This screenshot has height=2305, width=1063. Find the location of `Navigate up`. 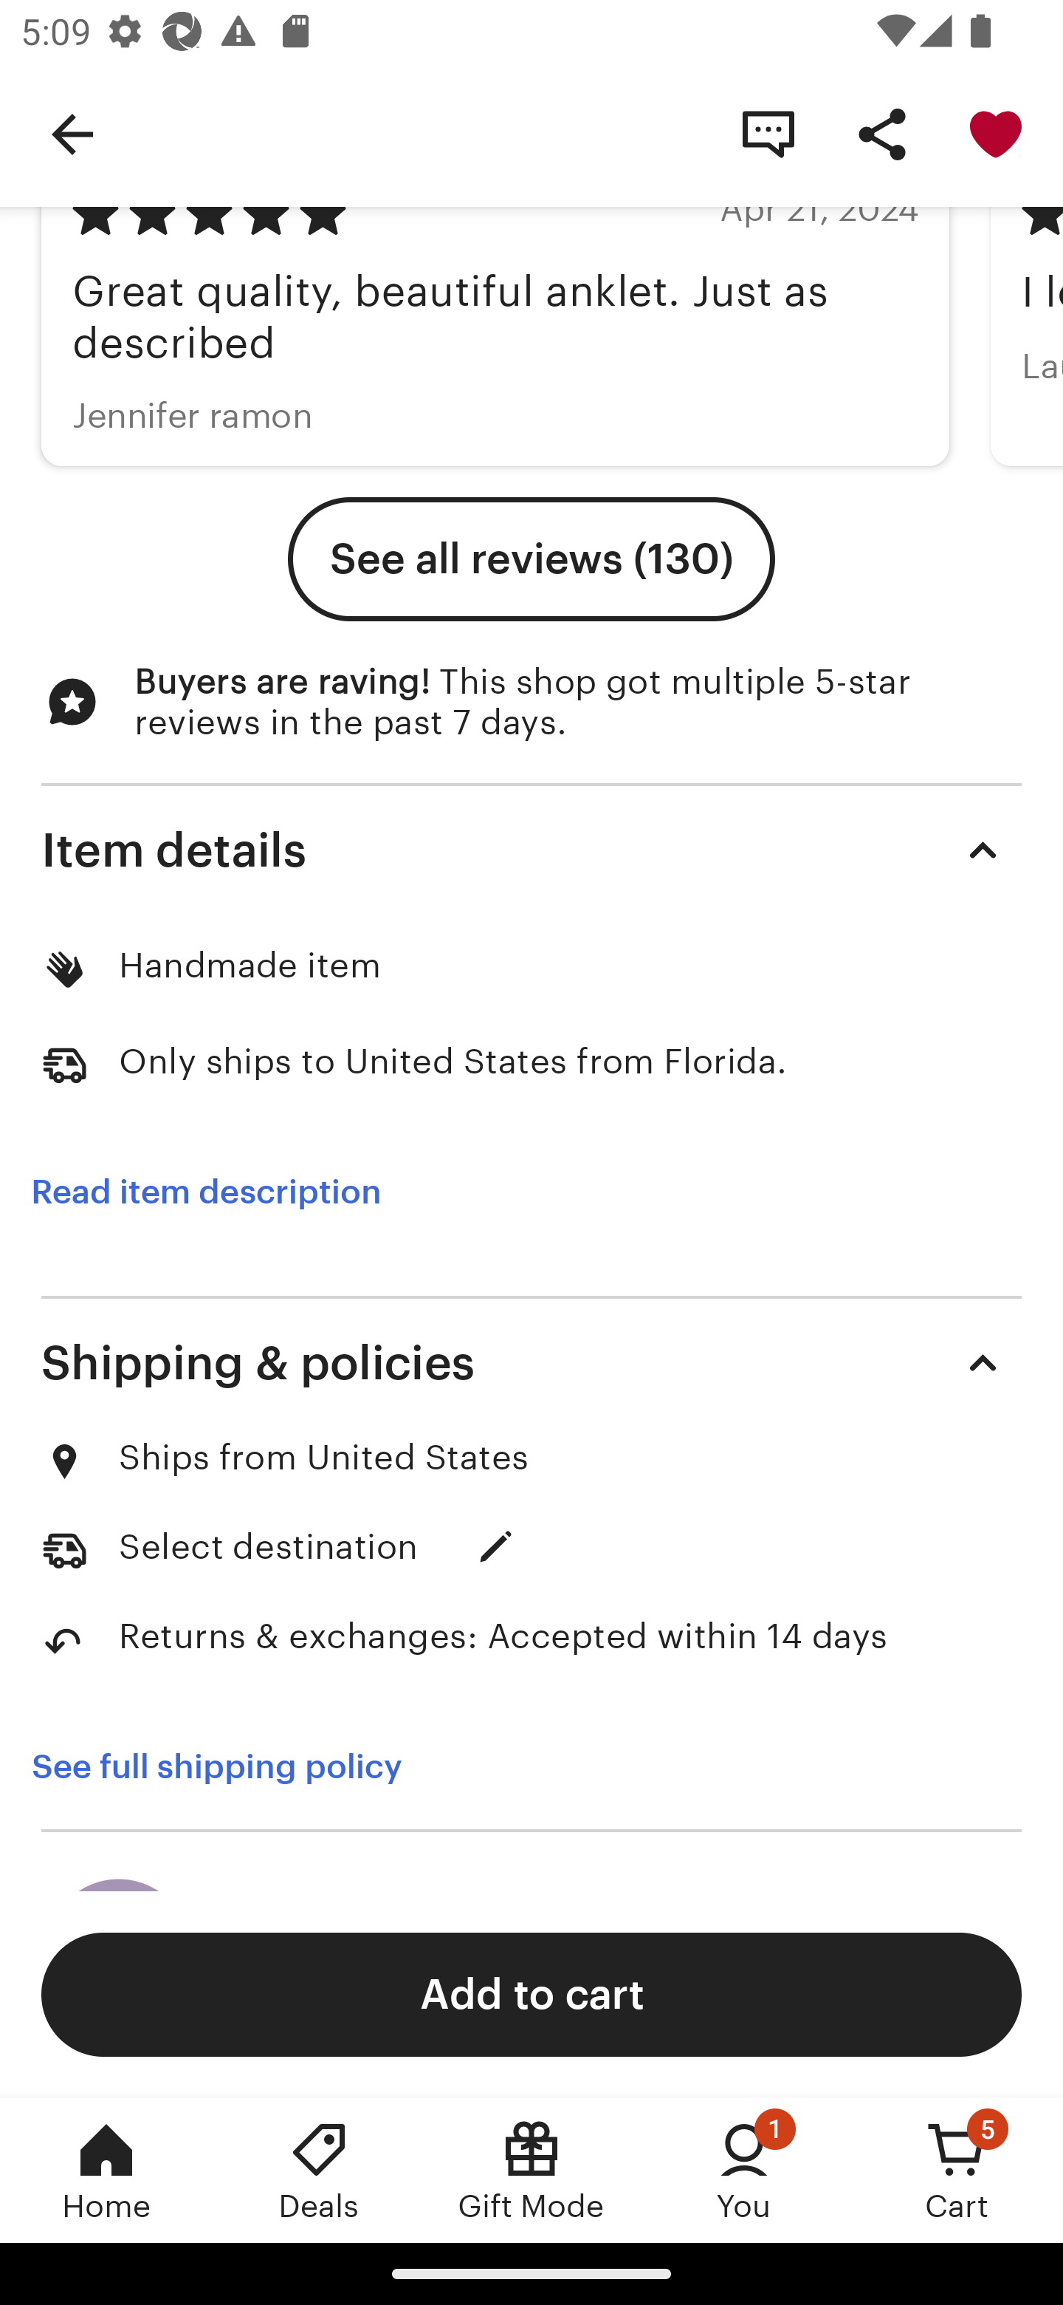

Navigate up is located at coordinates (72, 133).